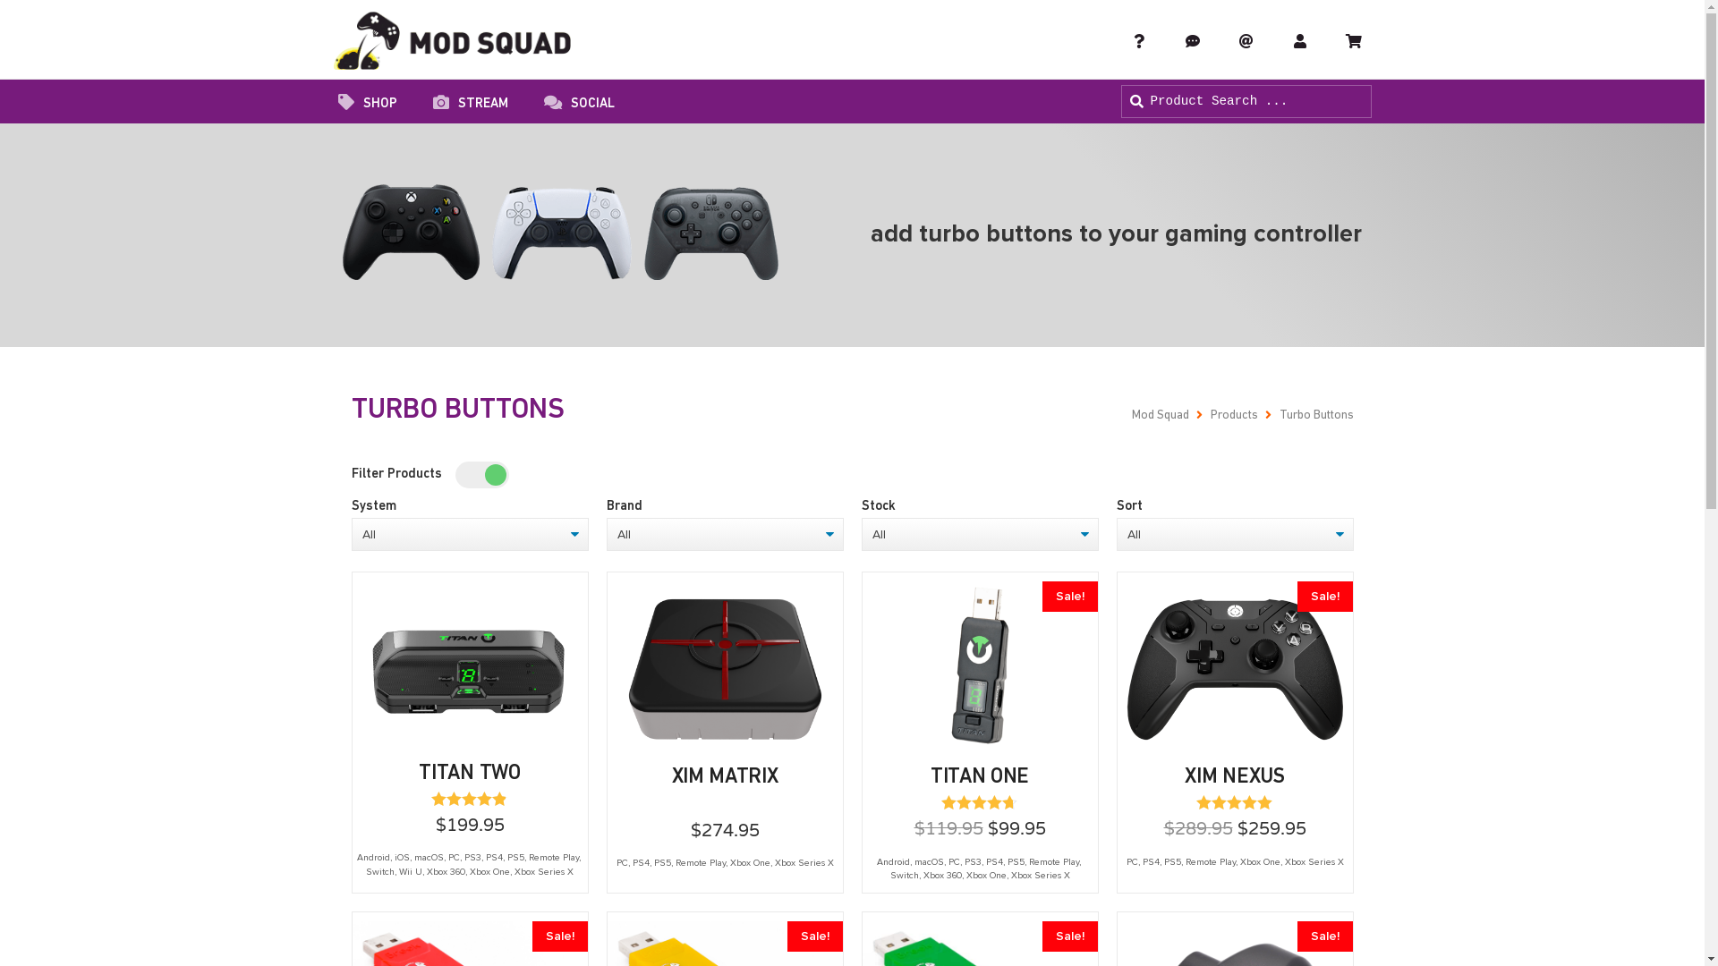 The image size is (1718, 966). Describe the element at coordinates (372, 858) in the screenshot. I see `Android` at that location.